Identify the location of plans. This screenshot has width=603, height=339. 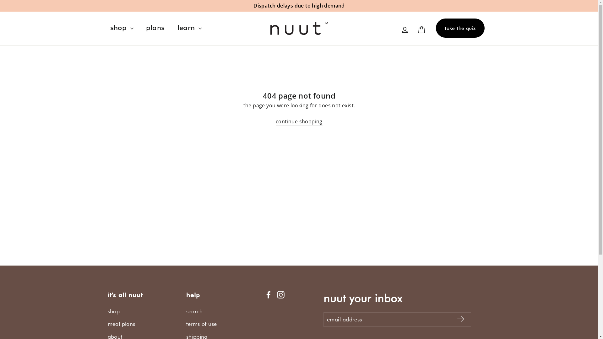
(155, 28).